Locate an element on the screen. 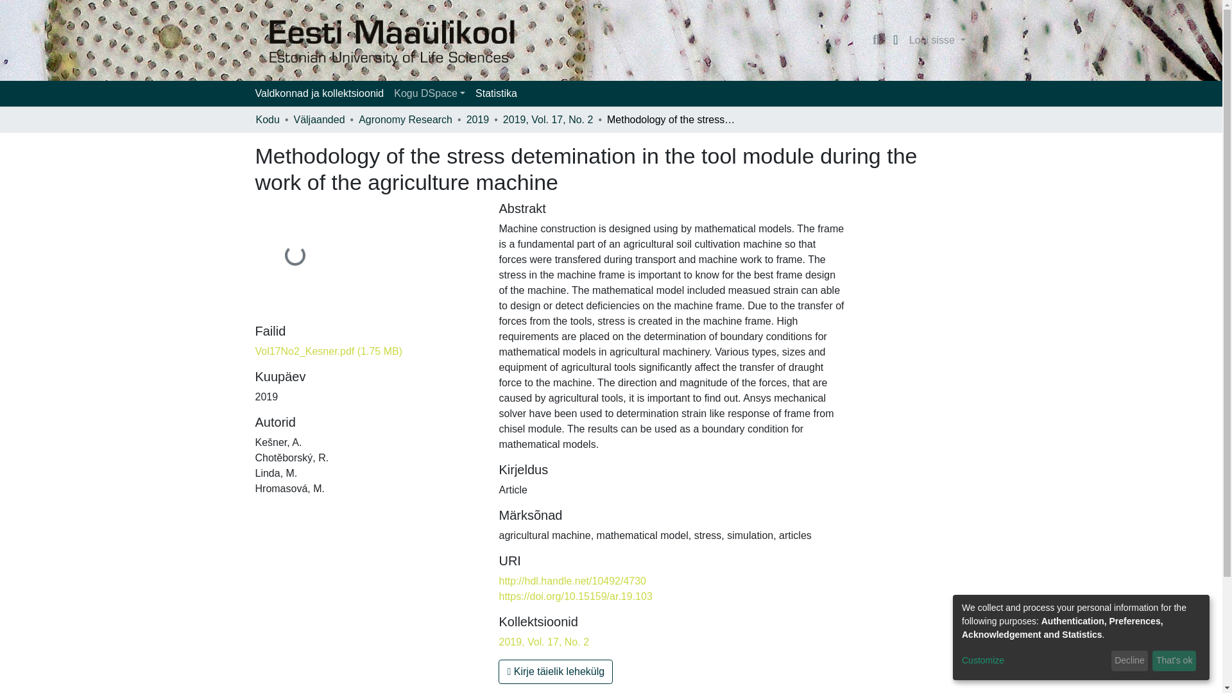 The image size is (1232, 693). Logi sisse is located at coordinates (937, 40).